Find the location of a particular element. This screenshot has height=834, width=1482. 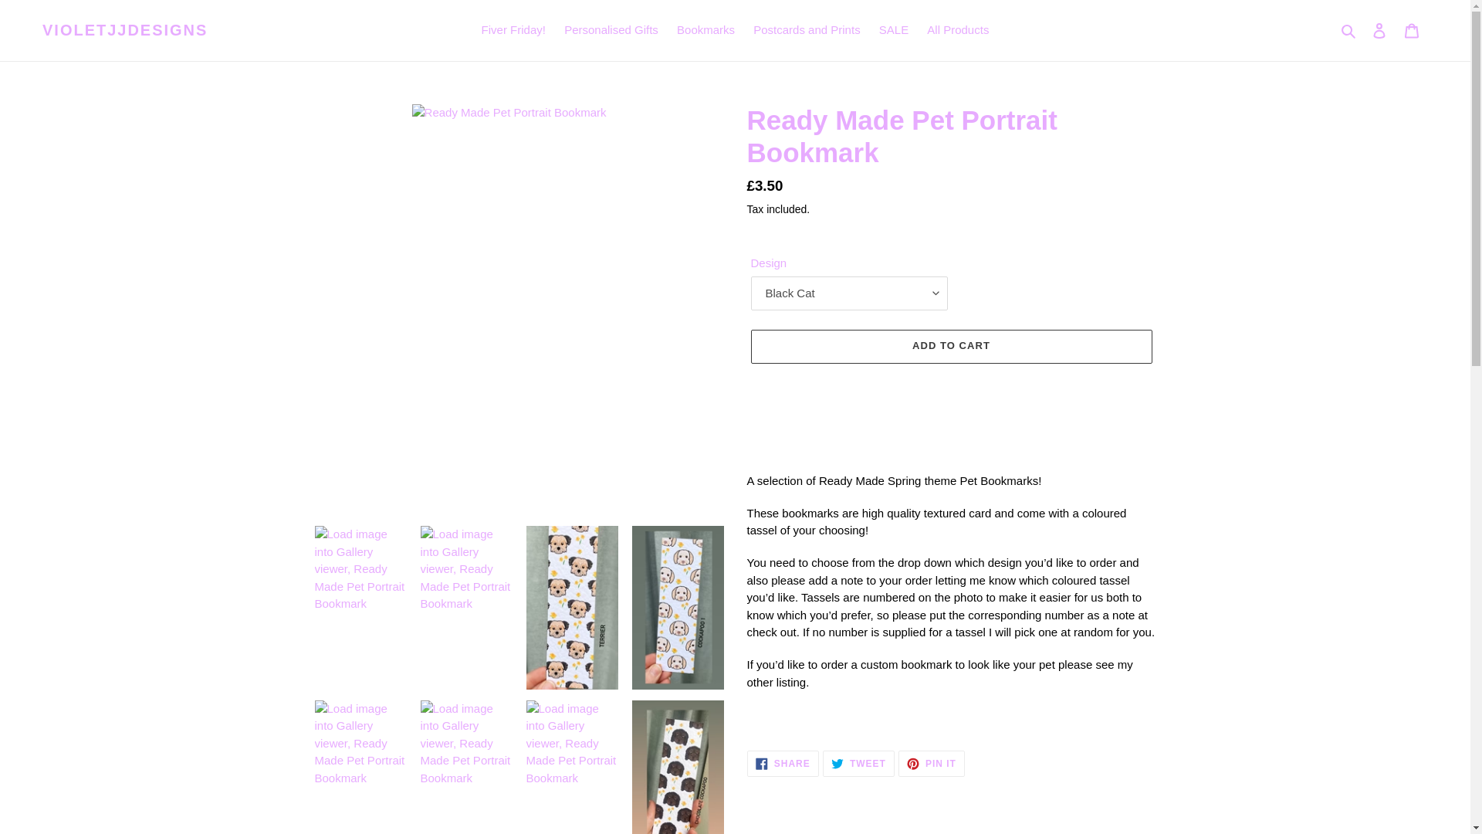

Personalised Gifts is located at coordinates (611, 30).